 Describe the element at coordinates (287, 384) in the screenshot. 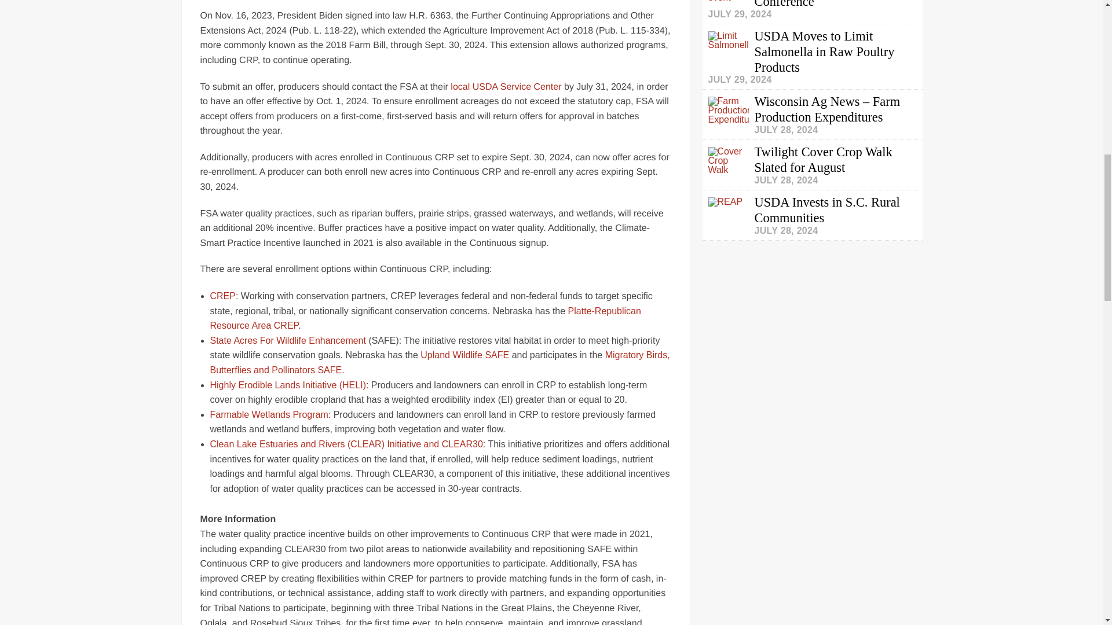

I see `HELI page` at that location.